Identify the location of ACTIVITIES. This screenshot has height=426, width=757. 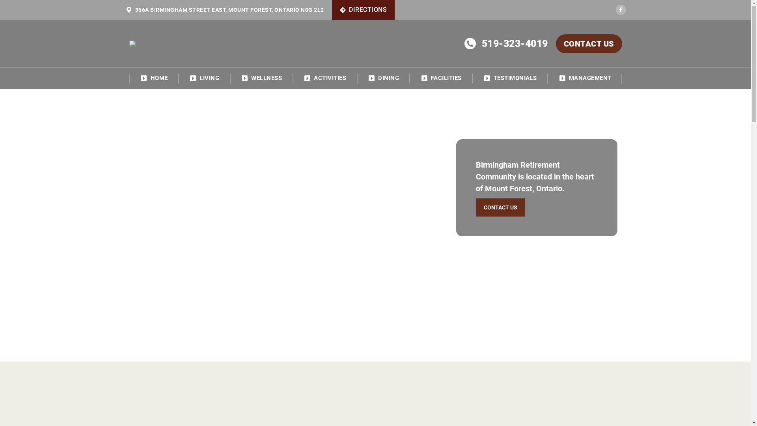
(325, 76).